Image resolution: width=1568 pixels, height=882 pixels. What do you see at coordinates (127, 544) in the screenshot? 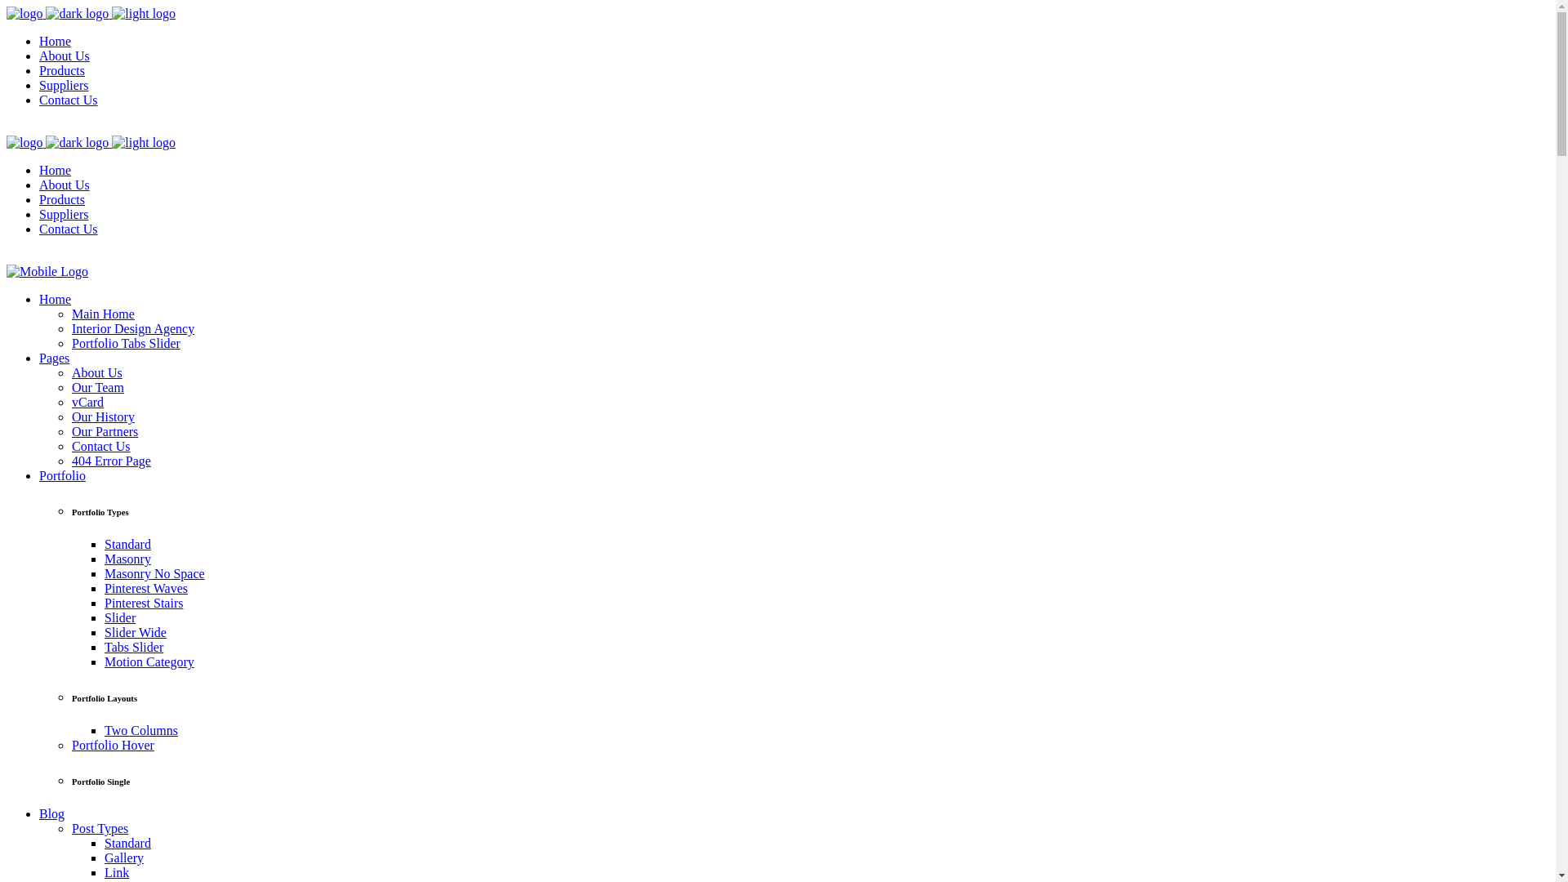
I see `Standard` at bounding box center [127, 544].